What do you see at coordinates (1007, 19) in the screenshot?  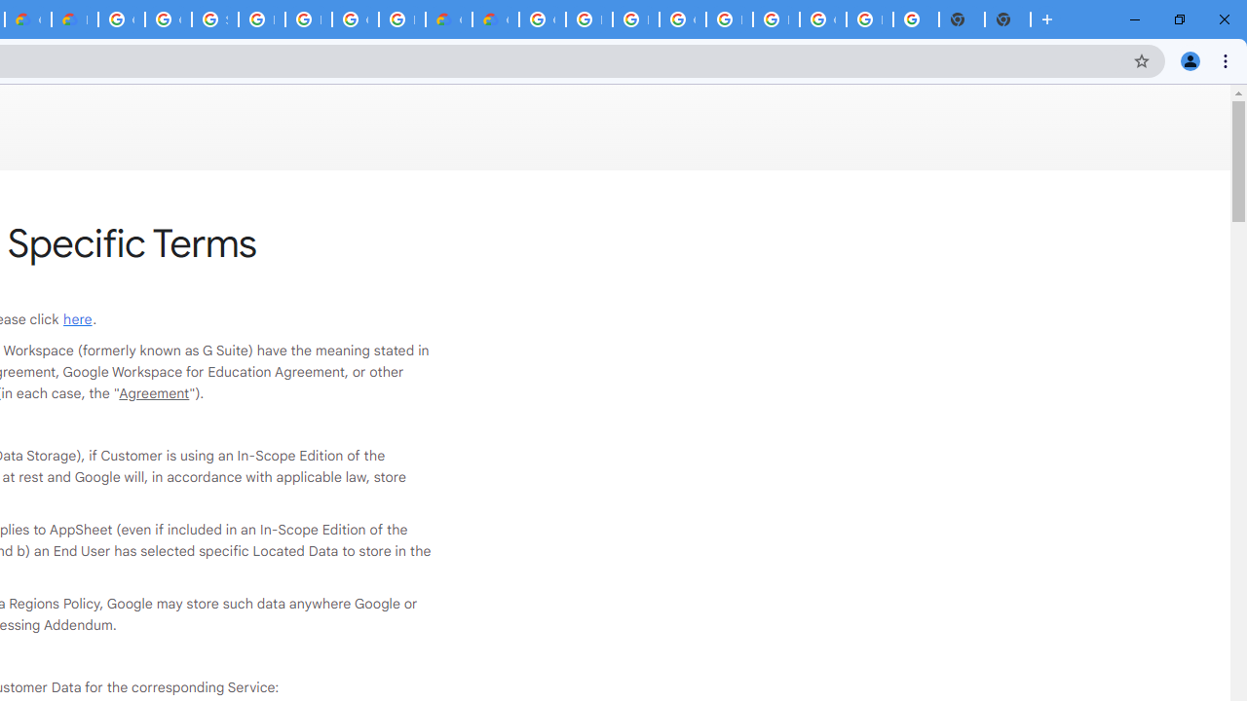 I see `New Tab` at bounding box center [1007, 19].